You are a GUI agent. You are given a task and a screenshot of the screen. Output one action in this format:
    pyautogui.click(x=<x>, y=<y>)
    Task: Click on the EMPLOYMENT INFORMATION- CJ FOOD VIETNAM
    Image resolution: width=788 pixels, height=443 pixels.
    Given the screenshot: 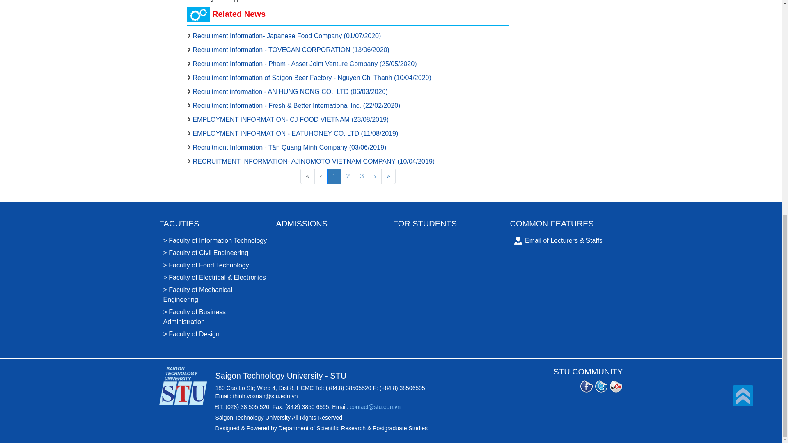 What is the action you would take?
    pyautogui.click(x=290, y=119)
    